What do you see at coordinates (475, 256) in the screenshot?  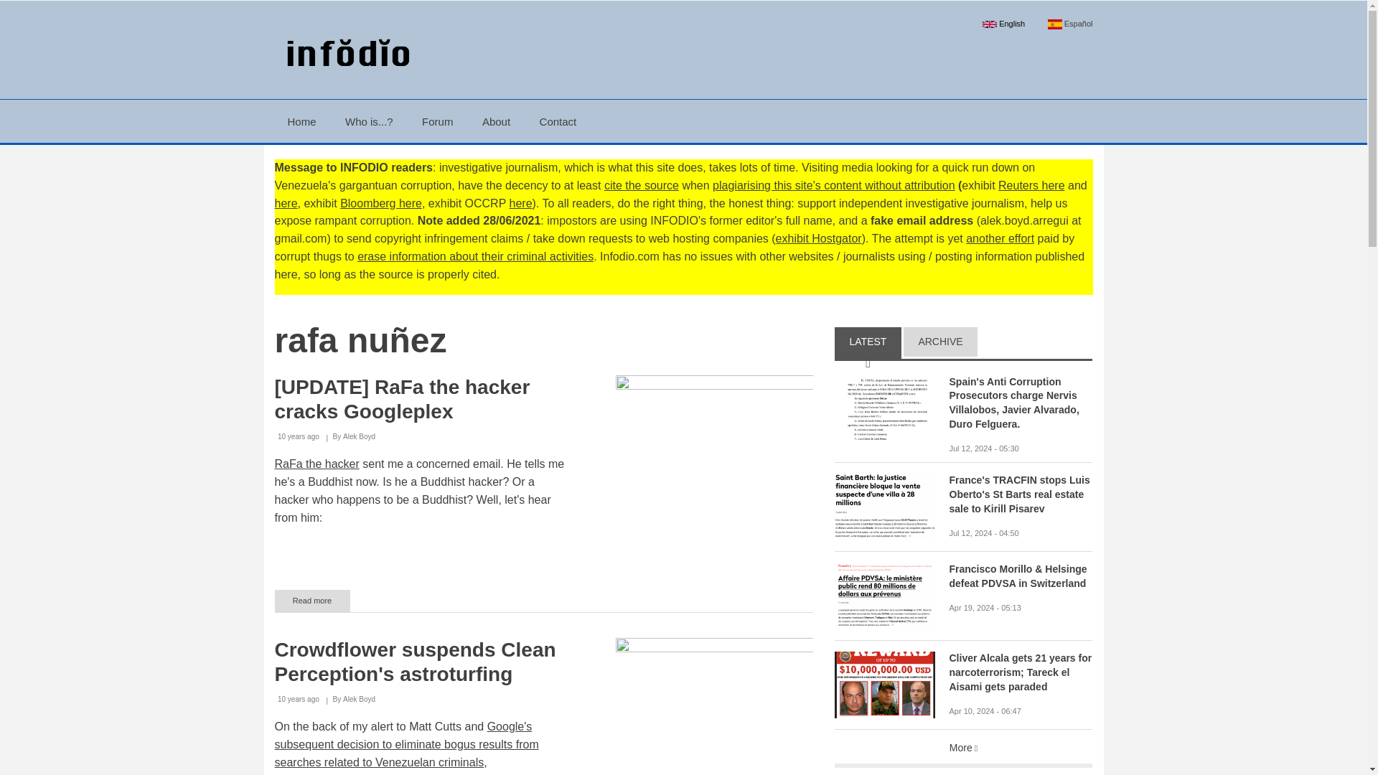 I see `erase information about their criminal activities` at bounding box center [475, 256].